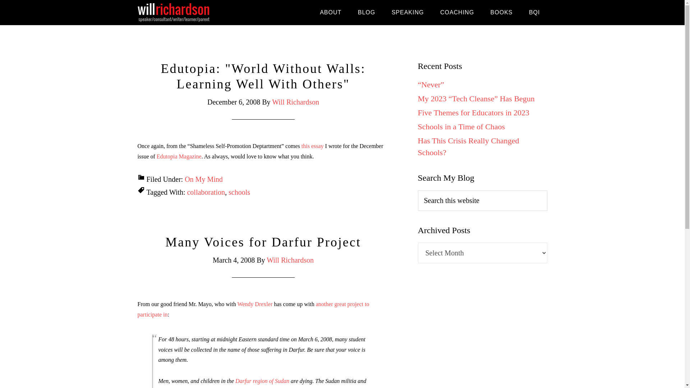 This screenshot has height=388, width=690. What do you see at coordinates (461, 126) in the screenshot?
I see `Schools in a Time of Chaos` at bounding box center [461, 126].